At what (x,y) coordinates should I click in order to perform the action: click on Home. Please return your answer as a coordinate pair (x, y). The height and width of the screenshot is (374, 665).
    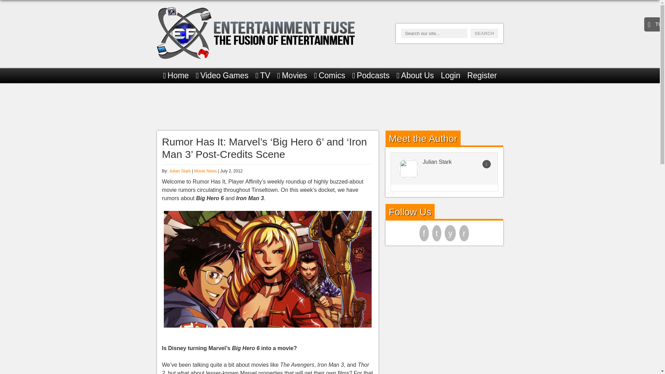
    Looking at the image, I should click on (176, 75).